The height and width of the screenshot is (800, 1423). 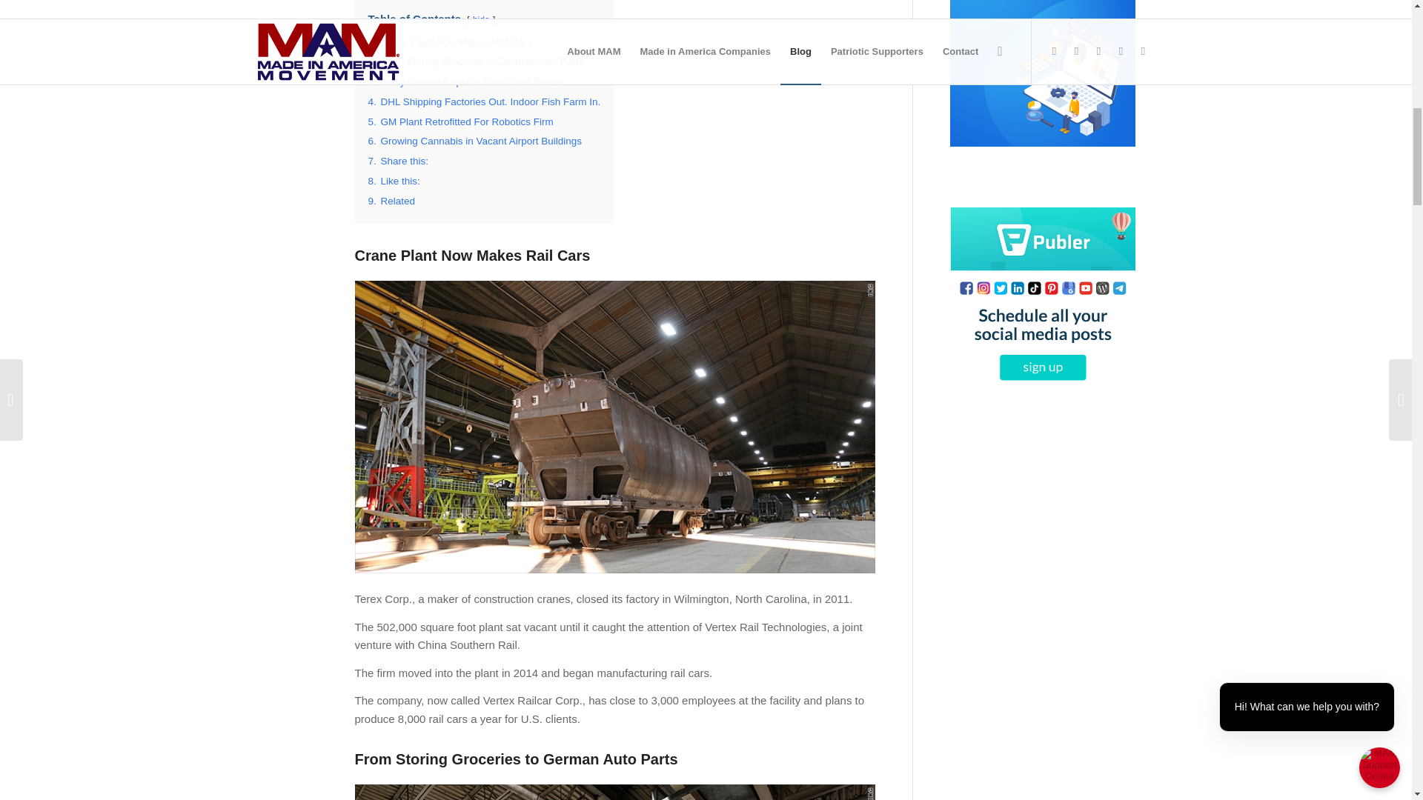 I want to click on 3. Leafy Greens Replace Cardboard Boxes, so click(x=464, y=81).